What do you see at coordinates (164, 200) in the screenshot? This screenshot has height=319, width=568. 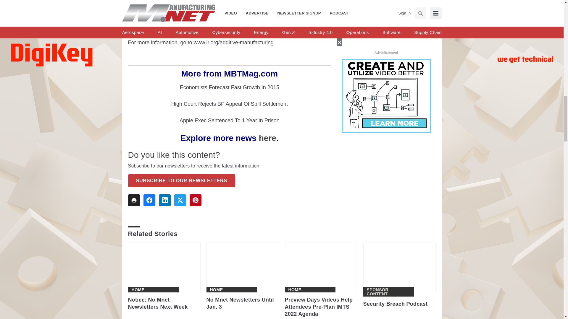 I see `Share To linkedin` at bounding box center [164, 200].